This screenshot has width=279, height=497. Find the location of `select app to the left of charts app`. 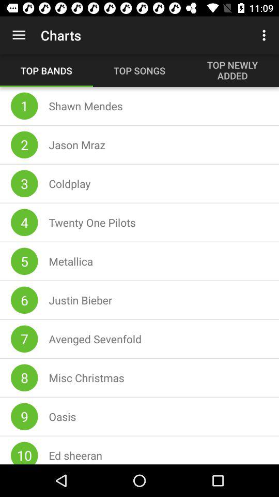

select app to the left of charts app is located at coordinates (19, 35).